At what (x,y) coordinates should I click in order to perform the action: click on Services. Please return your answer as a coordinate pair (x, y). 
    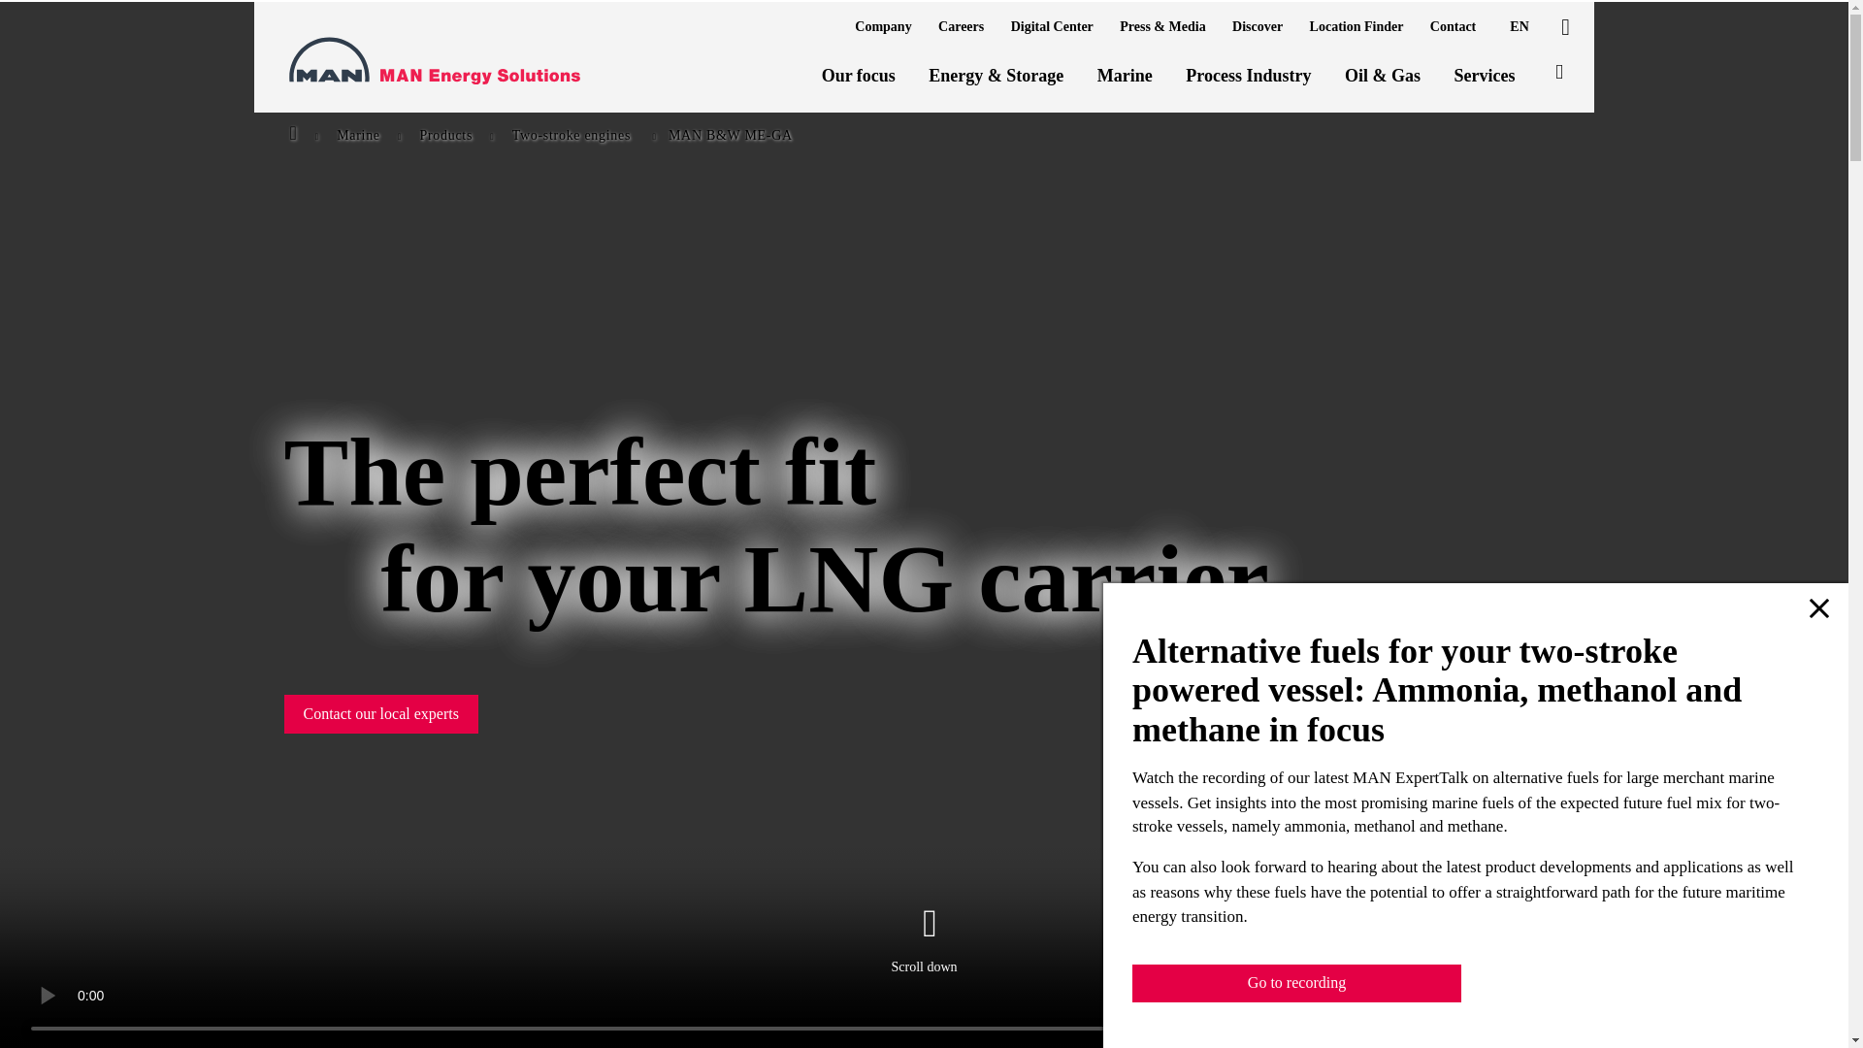
    Looking at the image, I should click on (1485, 76).